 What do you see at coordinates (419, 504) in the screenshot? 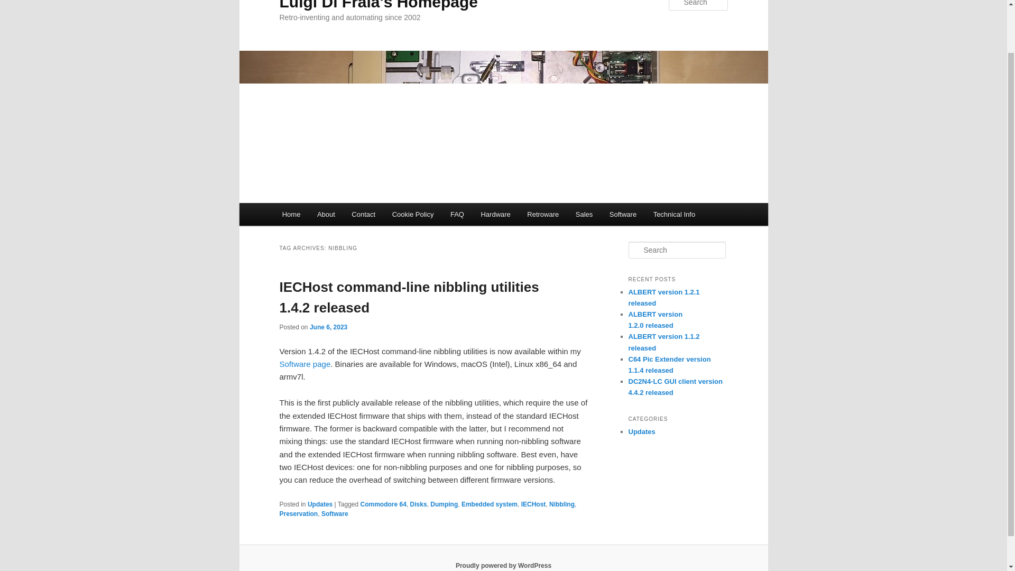
I see `Disks` at bounding box center [419, 504].